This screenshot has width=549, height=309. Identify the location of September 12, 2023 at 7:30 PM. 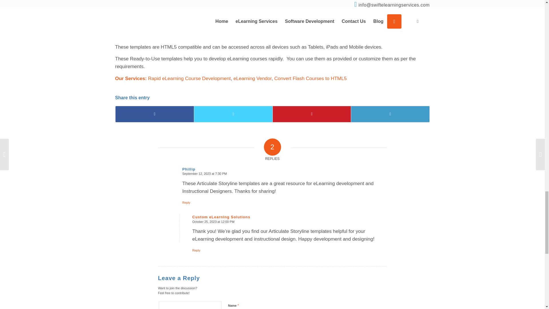
(205, 173).